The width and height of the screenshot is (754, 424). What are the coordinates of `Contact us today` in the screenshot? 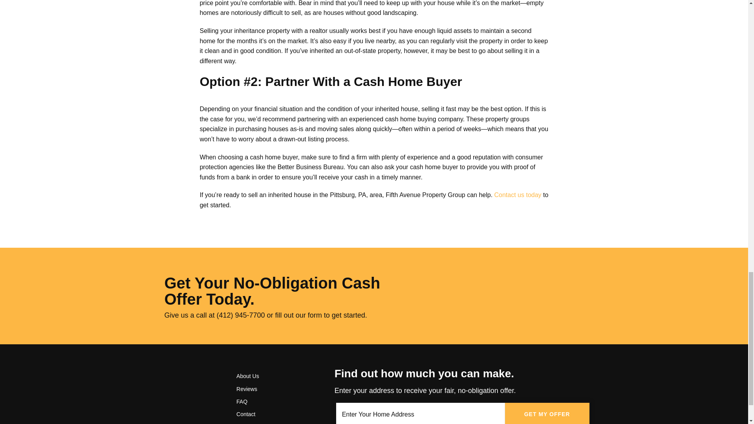 It's located at (518, 195).